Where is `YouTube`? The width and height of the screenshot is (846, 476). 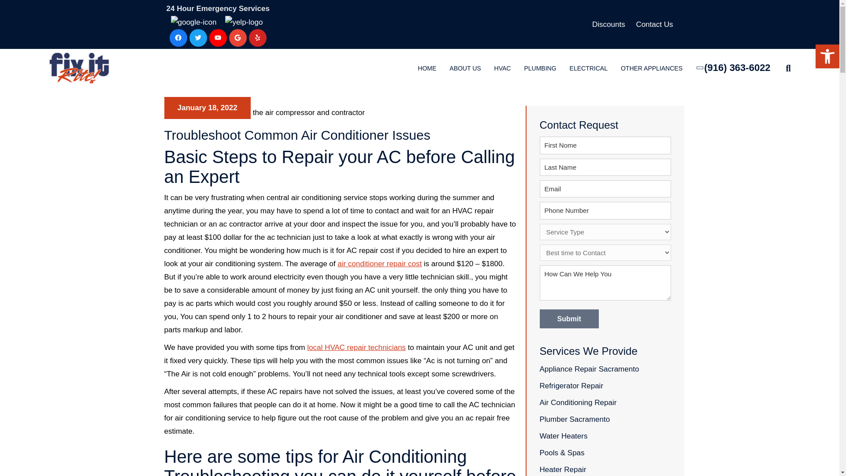 YouTube is located at coordinates (218, 37).